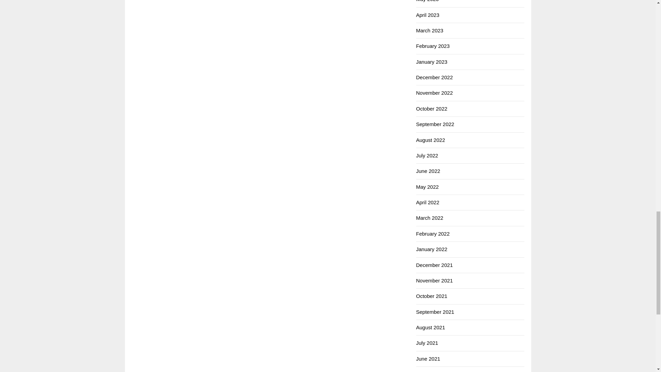 This screenshot has height=372, width=661. What do you see at coordinates (434, 93) in the screenshot?
I see `November 2022` at bounding box center [434, 93].